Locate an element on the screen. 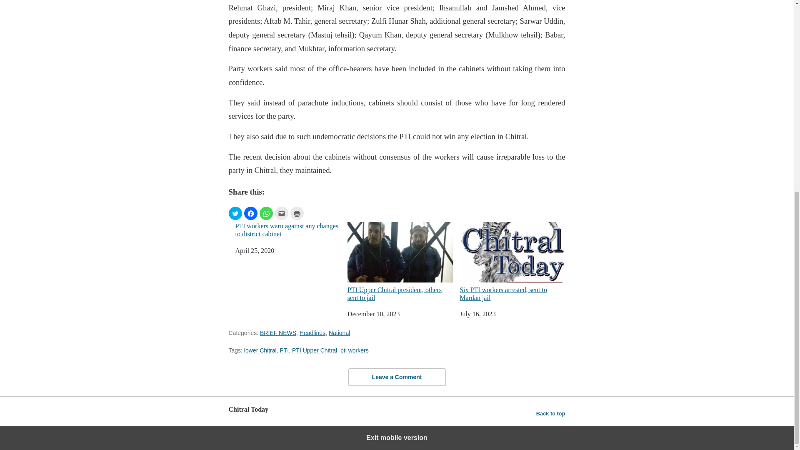  lower Chitral is located at coordinates (260, 350).